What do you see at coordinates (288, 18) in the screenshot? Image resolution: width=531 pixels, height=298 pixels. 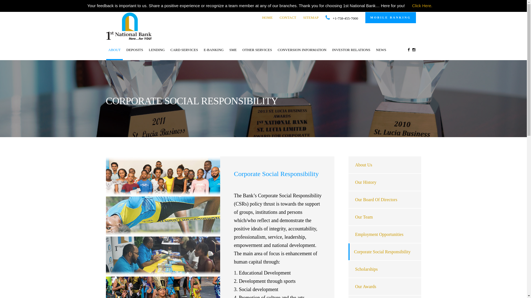 I see `CONTACT` at bounding box center [288, 18].